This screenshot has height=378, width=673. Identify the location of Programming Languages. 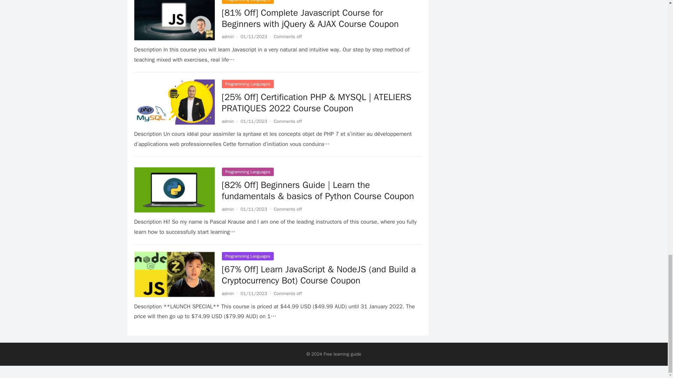
(247, 84).